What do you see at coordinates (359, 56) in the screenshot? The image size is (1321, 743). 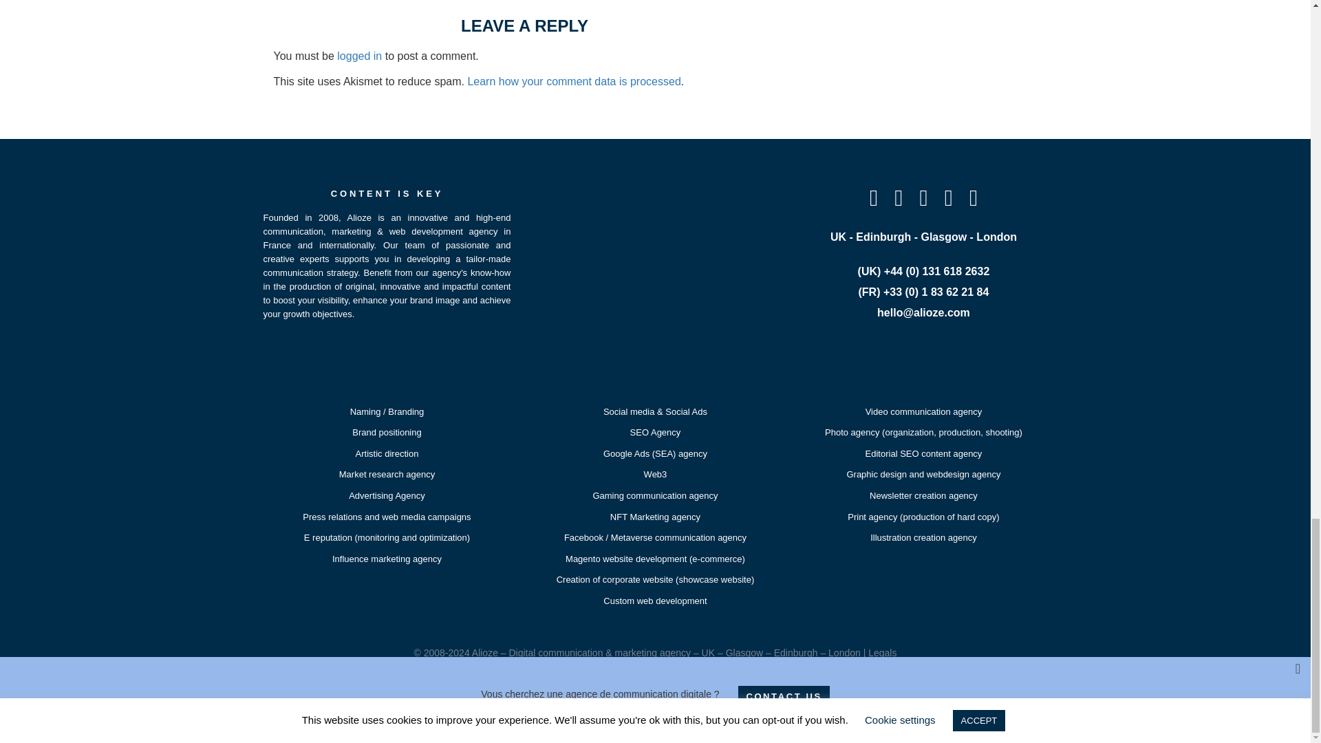 I see `logged in` at bounding box center [359, 56].